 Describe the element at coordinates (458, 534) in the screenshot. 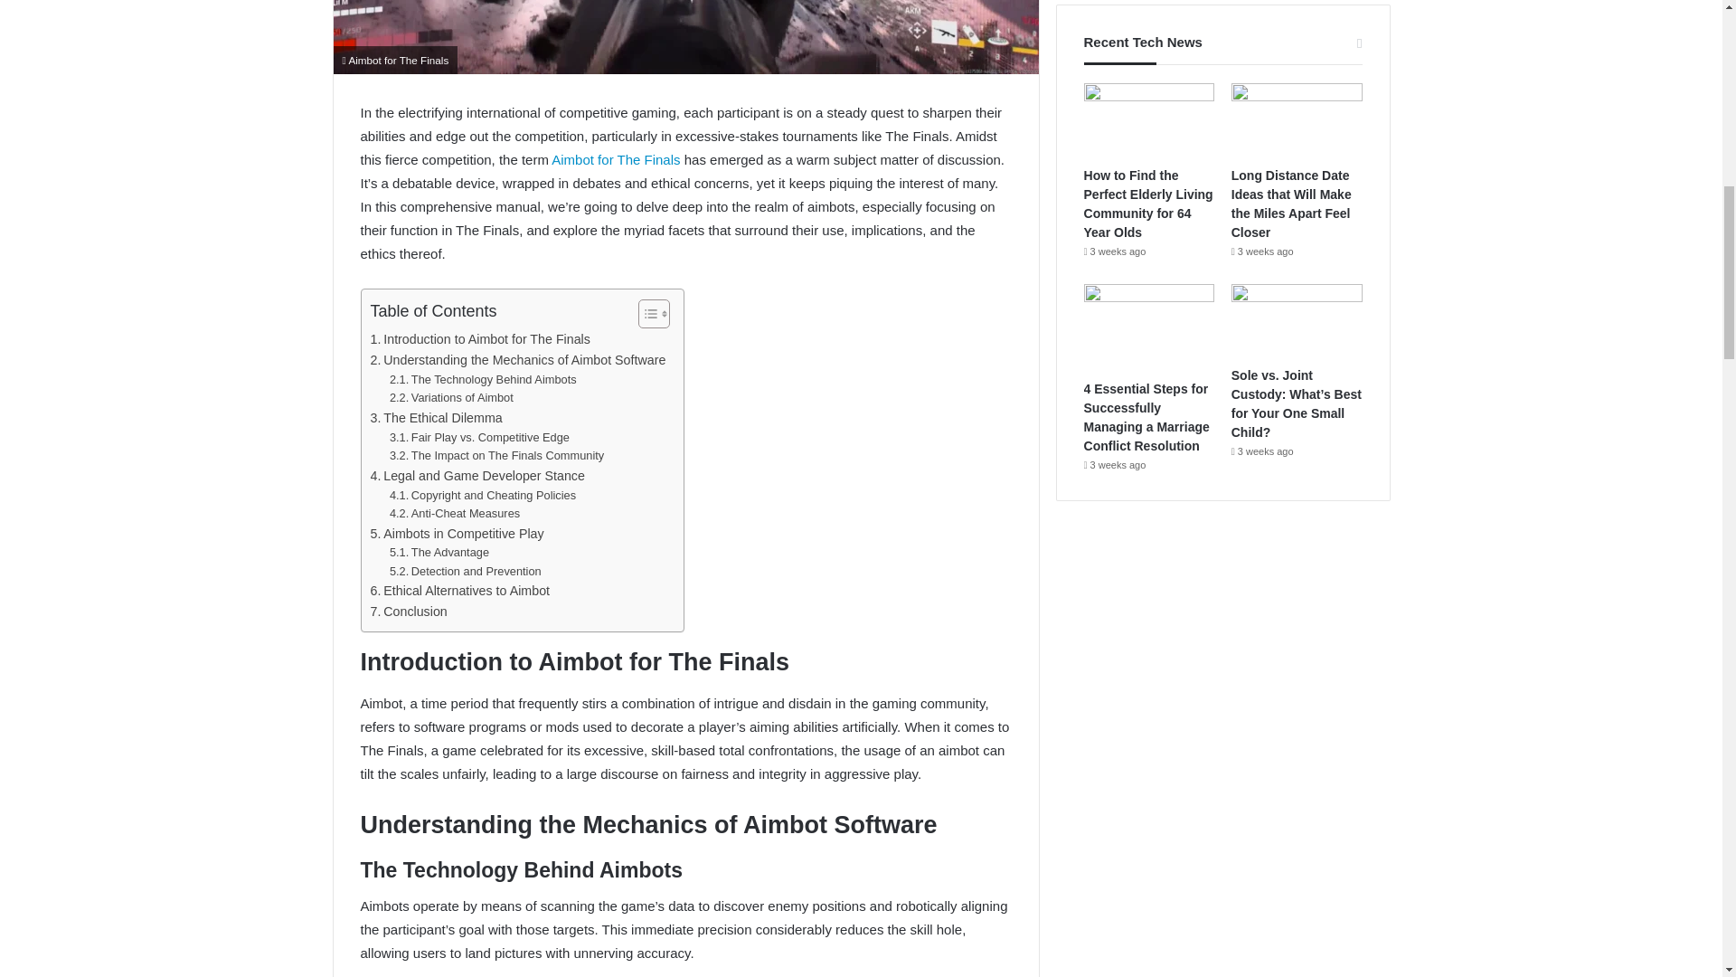

I see `Aimbots in Competitive Play` at that location.